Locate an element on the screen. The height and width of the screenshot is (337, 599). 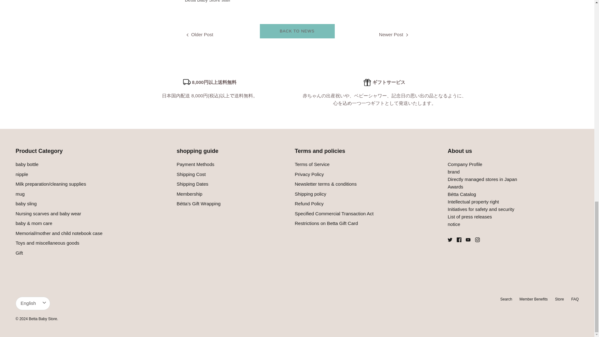
Directly managed stores in Japan is located at coordinates (482, 179).